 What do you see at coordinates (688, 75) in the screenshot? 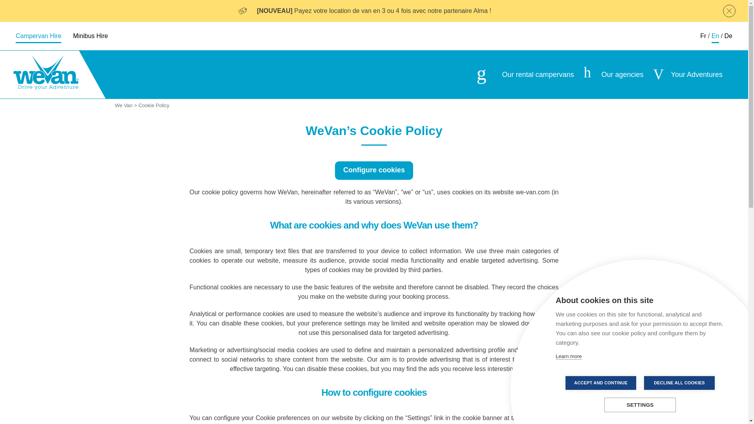
I see `Your Adventures` at bounding box center [688, 75].